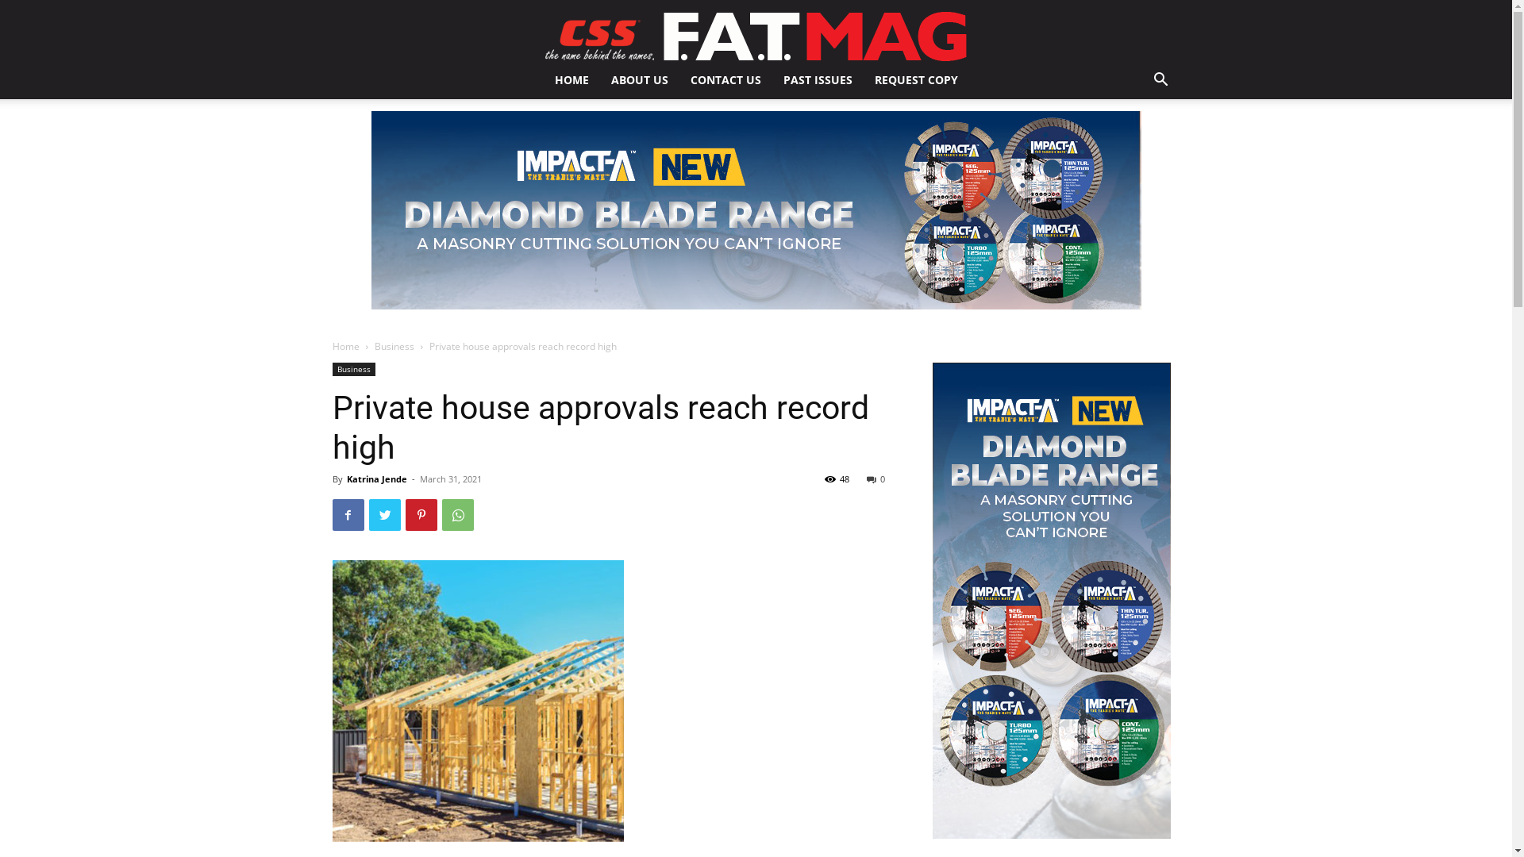 This screenshot has height=857, width=1524. I want to click on Home, so click(345, 346).